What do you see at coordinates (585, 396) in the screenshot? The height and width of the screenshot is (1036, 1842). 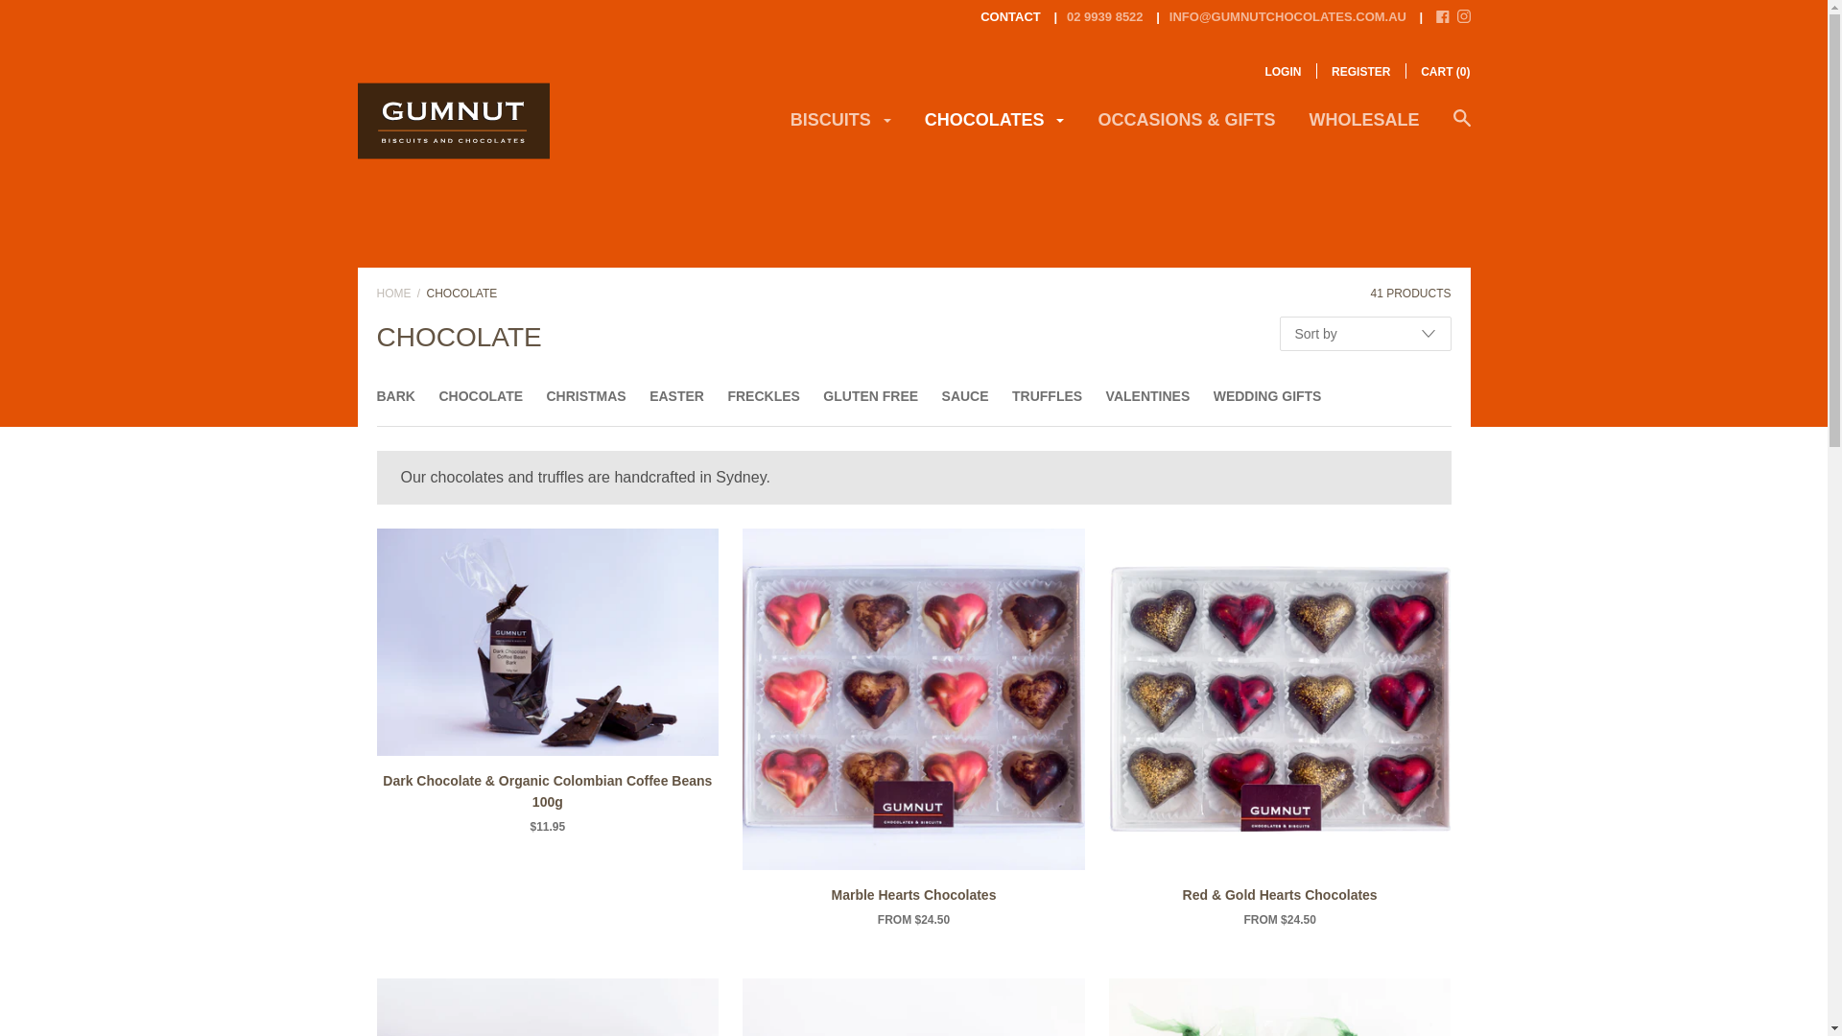 I see `CHRISTMAS` at bounding box center [585, 396].